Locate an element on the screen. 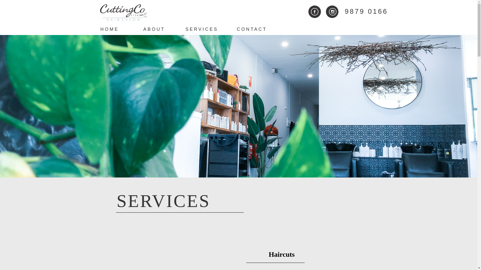 The height and width of the screenshot is (270, 481). HOME is located at coordinates (109, 29).